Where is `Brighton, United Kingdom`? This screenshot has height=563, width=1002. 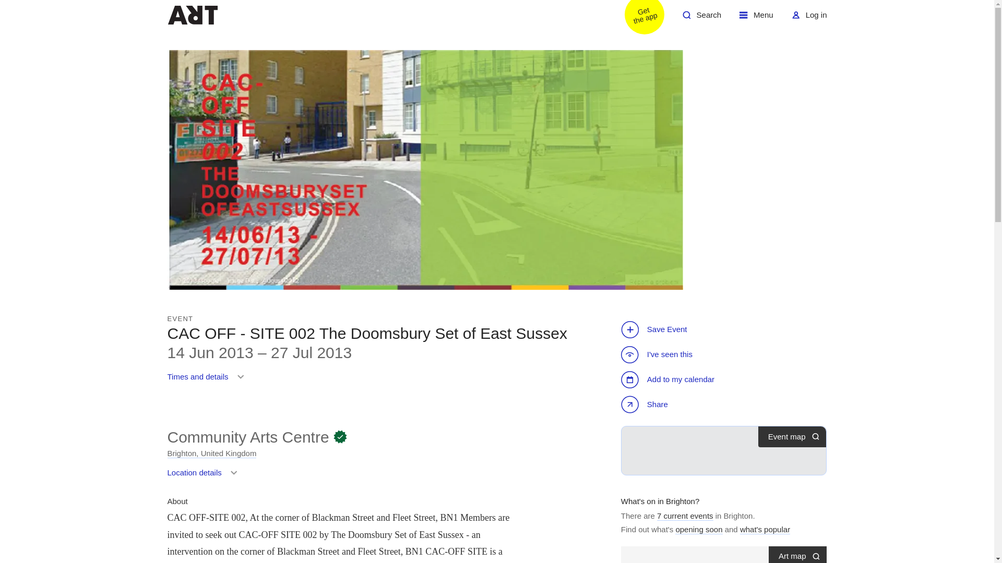 Brighton, United Kingdom is located at coordinates (205, 476).